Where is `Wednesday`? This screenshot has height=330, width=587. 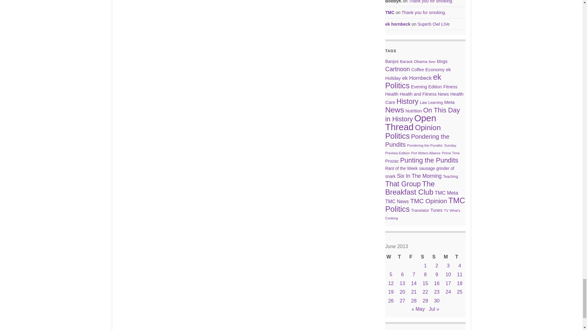
Wednesday is located at coordinates (391, 257).